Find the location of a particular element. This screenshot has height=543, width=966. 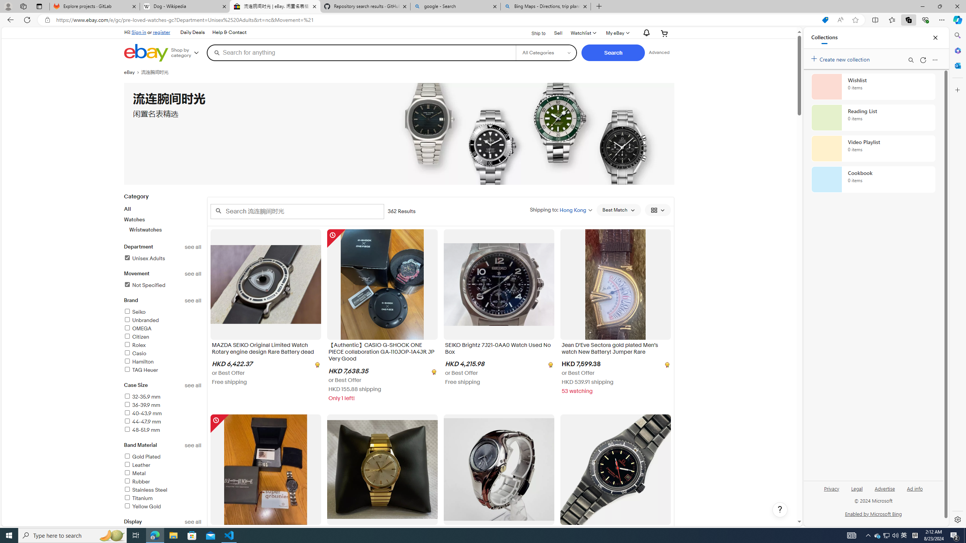

Titanium is located at coordinates (163, 499).